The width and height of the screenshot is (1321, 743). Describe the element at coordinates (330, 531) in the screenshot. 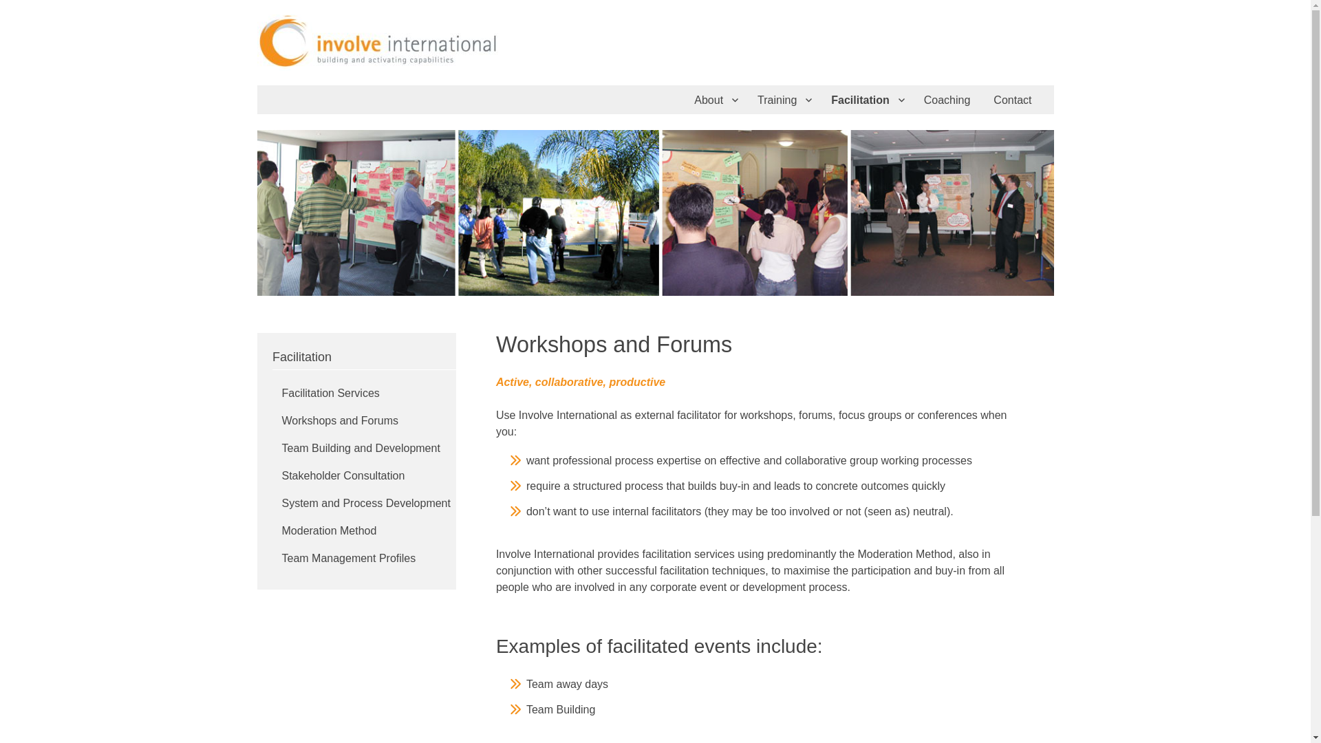

I see `Moderation Method` at that location.